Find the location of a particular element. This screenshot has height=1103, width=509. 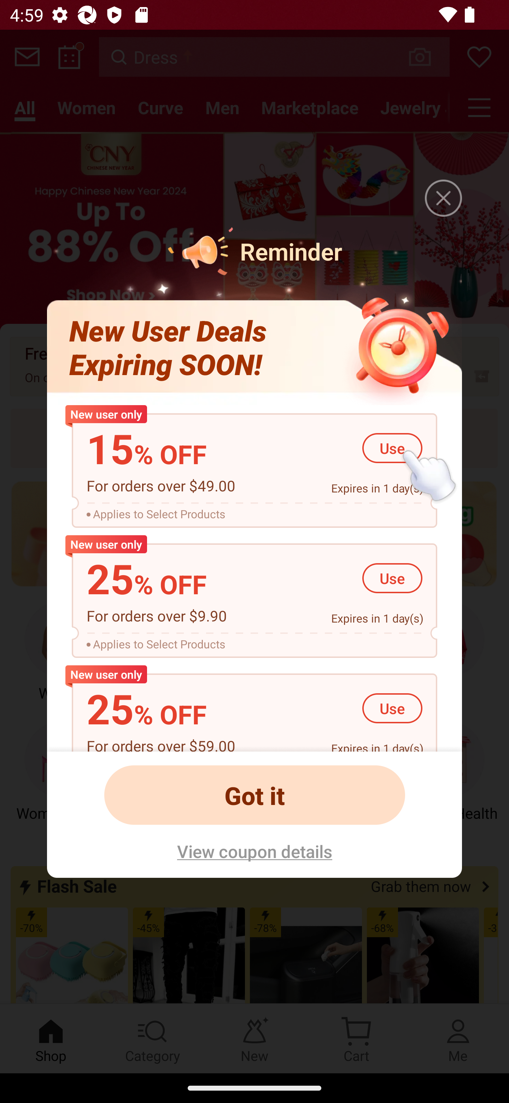

Use is located at coordinates (392, 708).